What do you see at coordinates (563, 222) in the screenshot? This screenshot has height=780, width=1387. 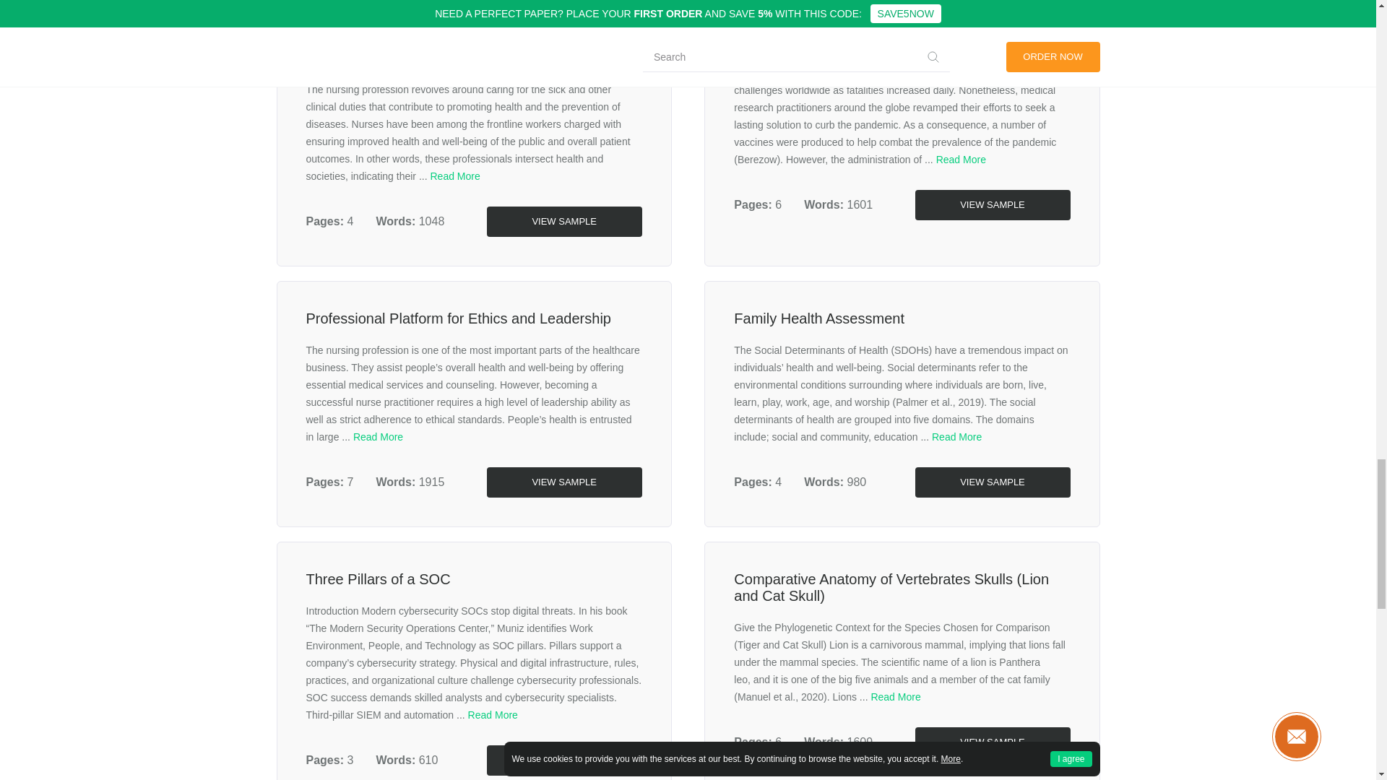 I see `VIEW SAMPLE` at bounding box center [563, 222].